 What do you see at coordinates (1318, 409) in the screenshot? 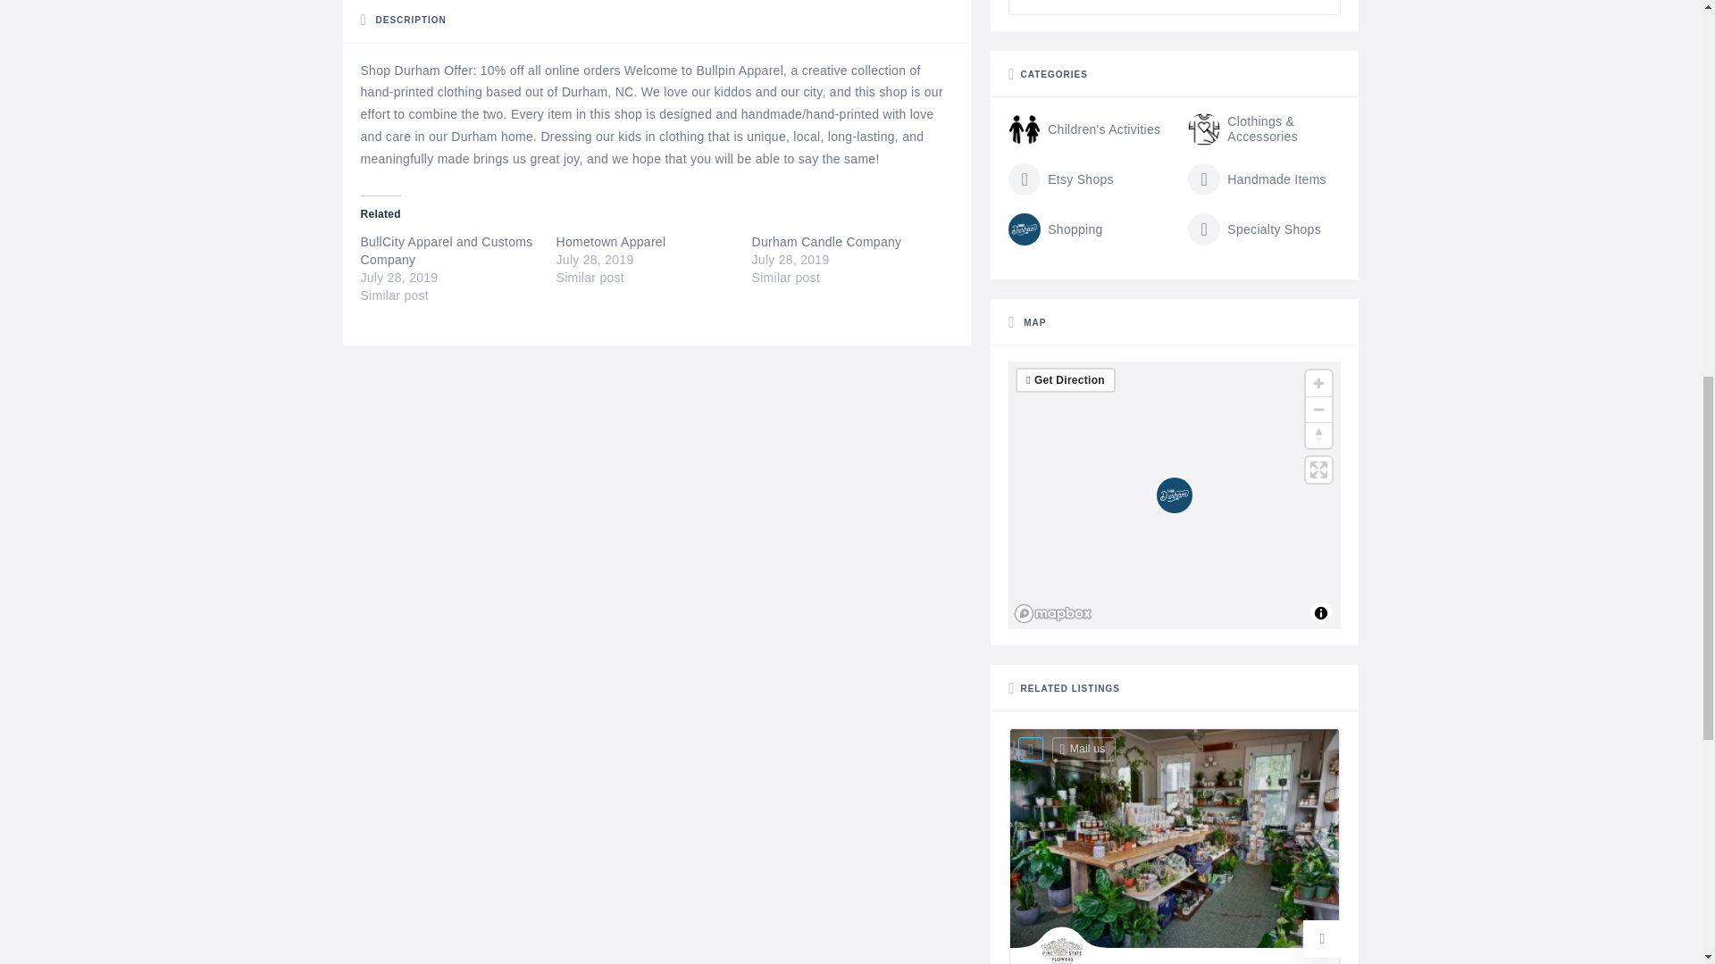
I see `Zoom out` at bounding box center [1318, 409].